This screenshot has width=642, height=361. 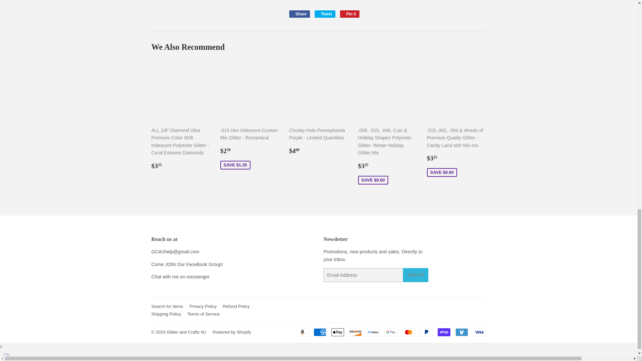 What do you see at coordinates (325, 14) in the screenshot?
I see `Tweet on Twitter` at bounding box center [325, 14].